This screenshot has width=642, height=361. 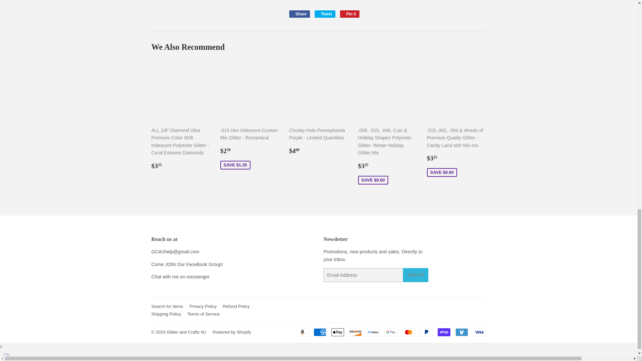 What do you see at coordinates (325, 14) in the screenshot?
I see `Tweet on Twitter` at bounding box center [325, 14].